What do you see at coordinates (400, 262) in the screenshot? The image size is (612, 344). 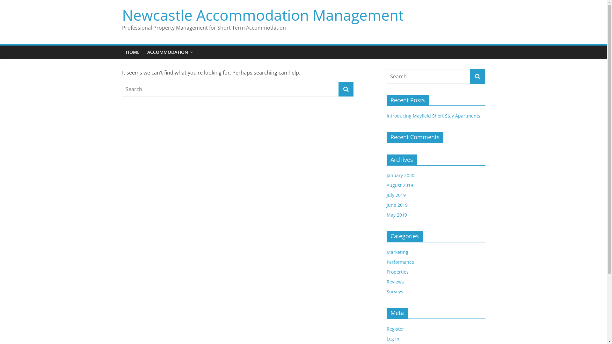 I see `Performance` at bounding box center [400, 262].